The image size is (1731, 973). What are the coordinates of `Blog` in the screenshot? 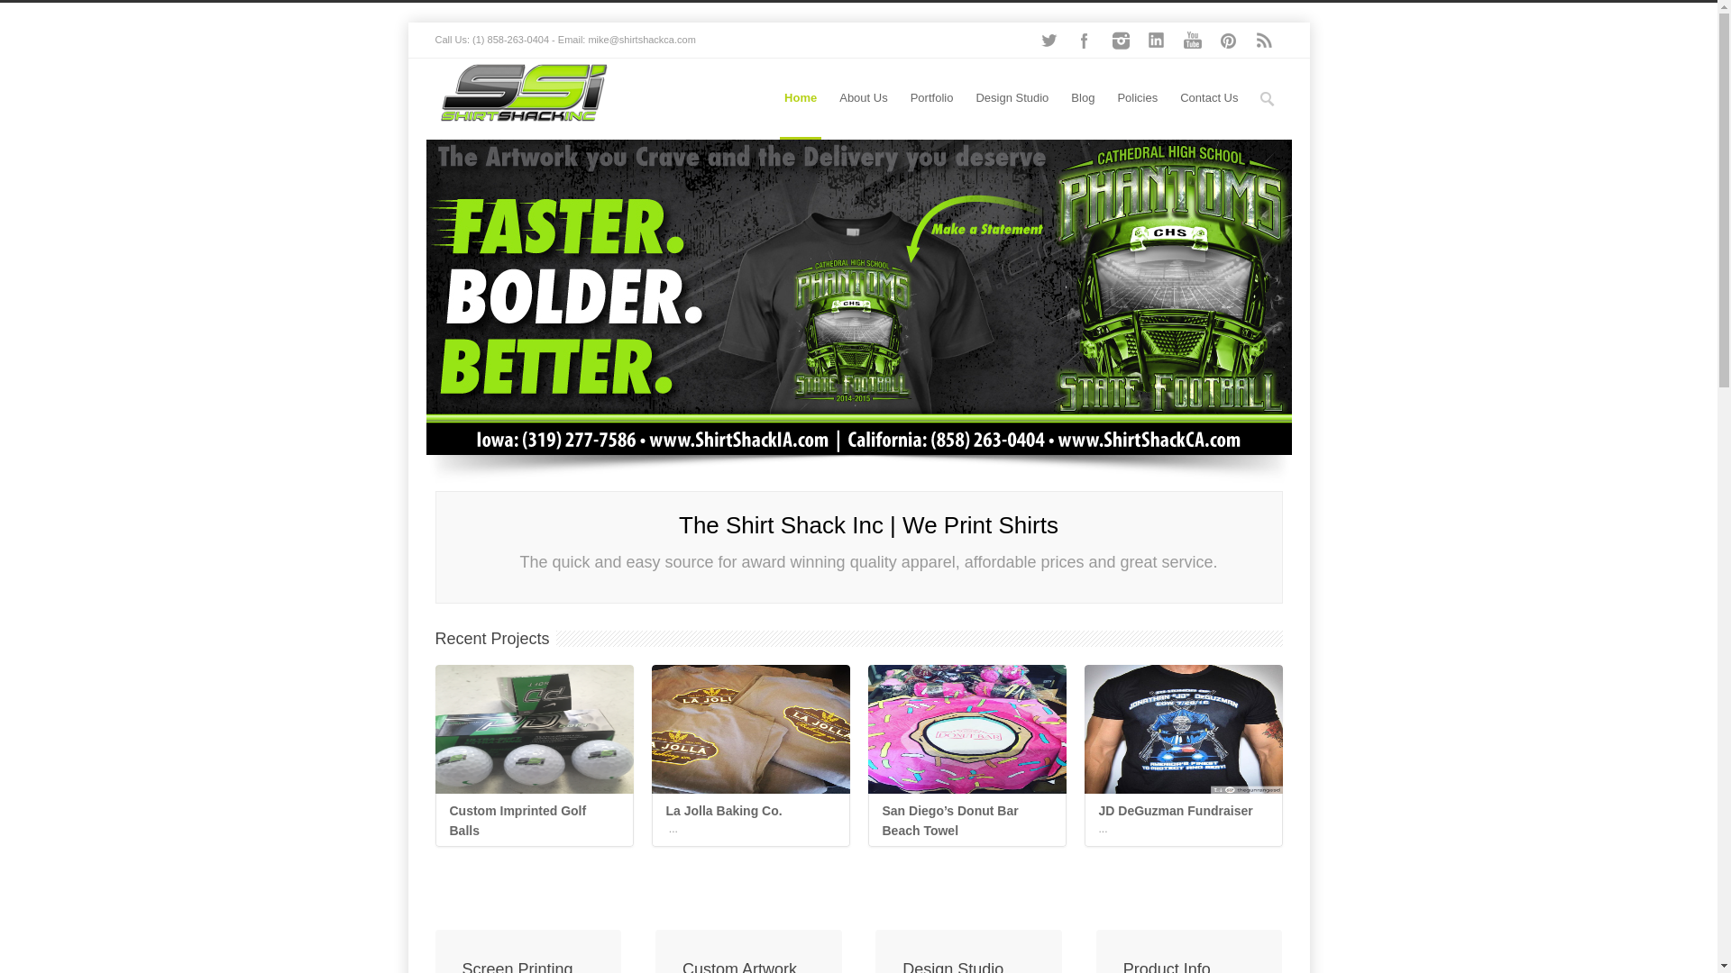 It's located at (1183, 820).